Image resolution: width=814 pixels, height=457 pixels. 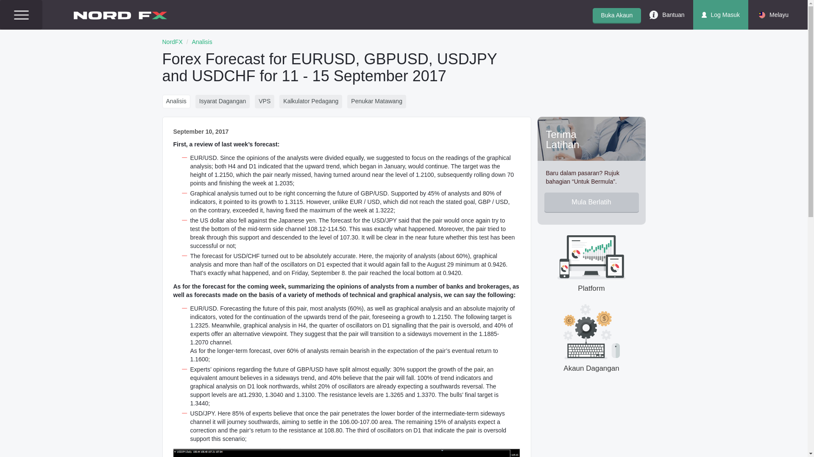 I want to click on Buka Akaun, so click(x=616, y=15).